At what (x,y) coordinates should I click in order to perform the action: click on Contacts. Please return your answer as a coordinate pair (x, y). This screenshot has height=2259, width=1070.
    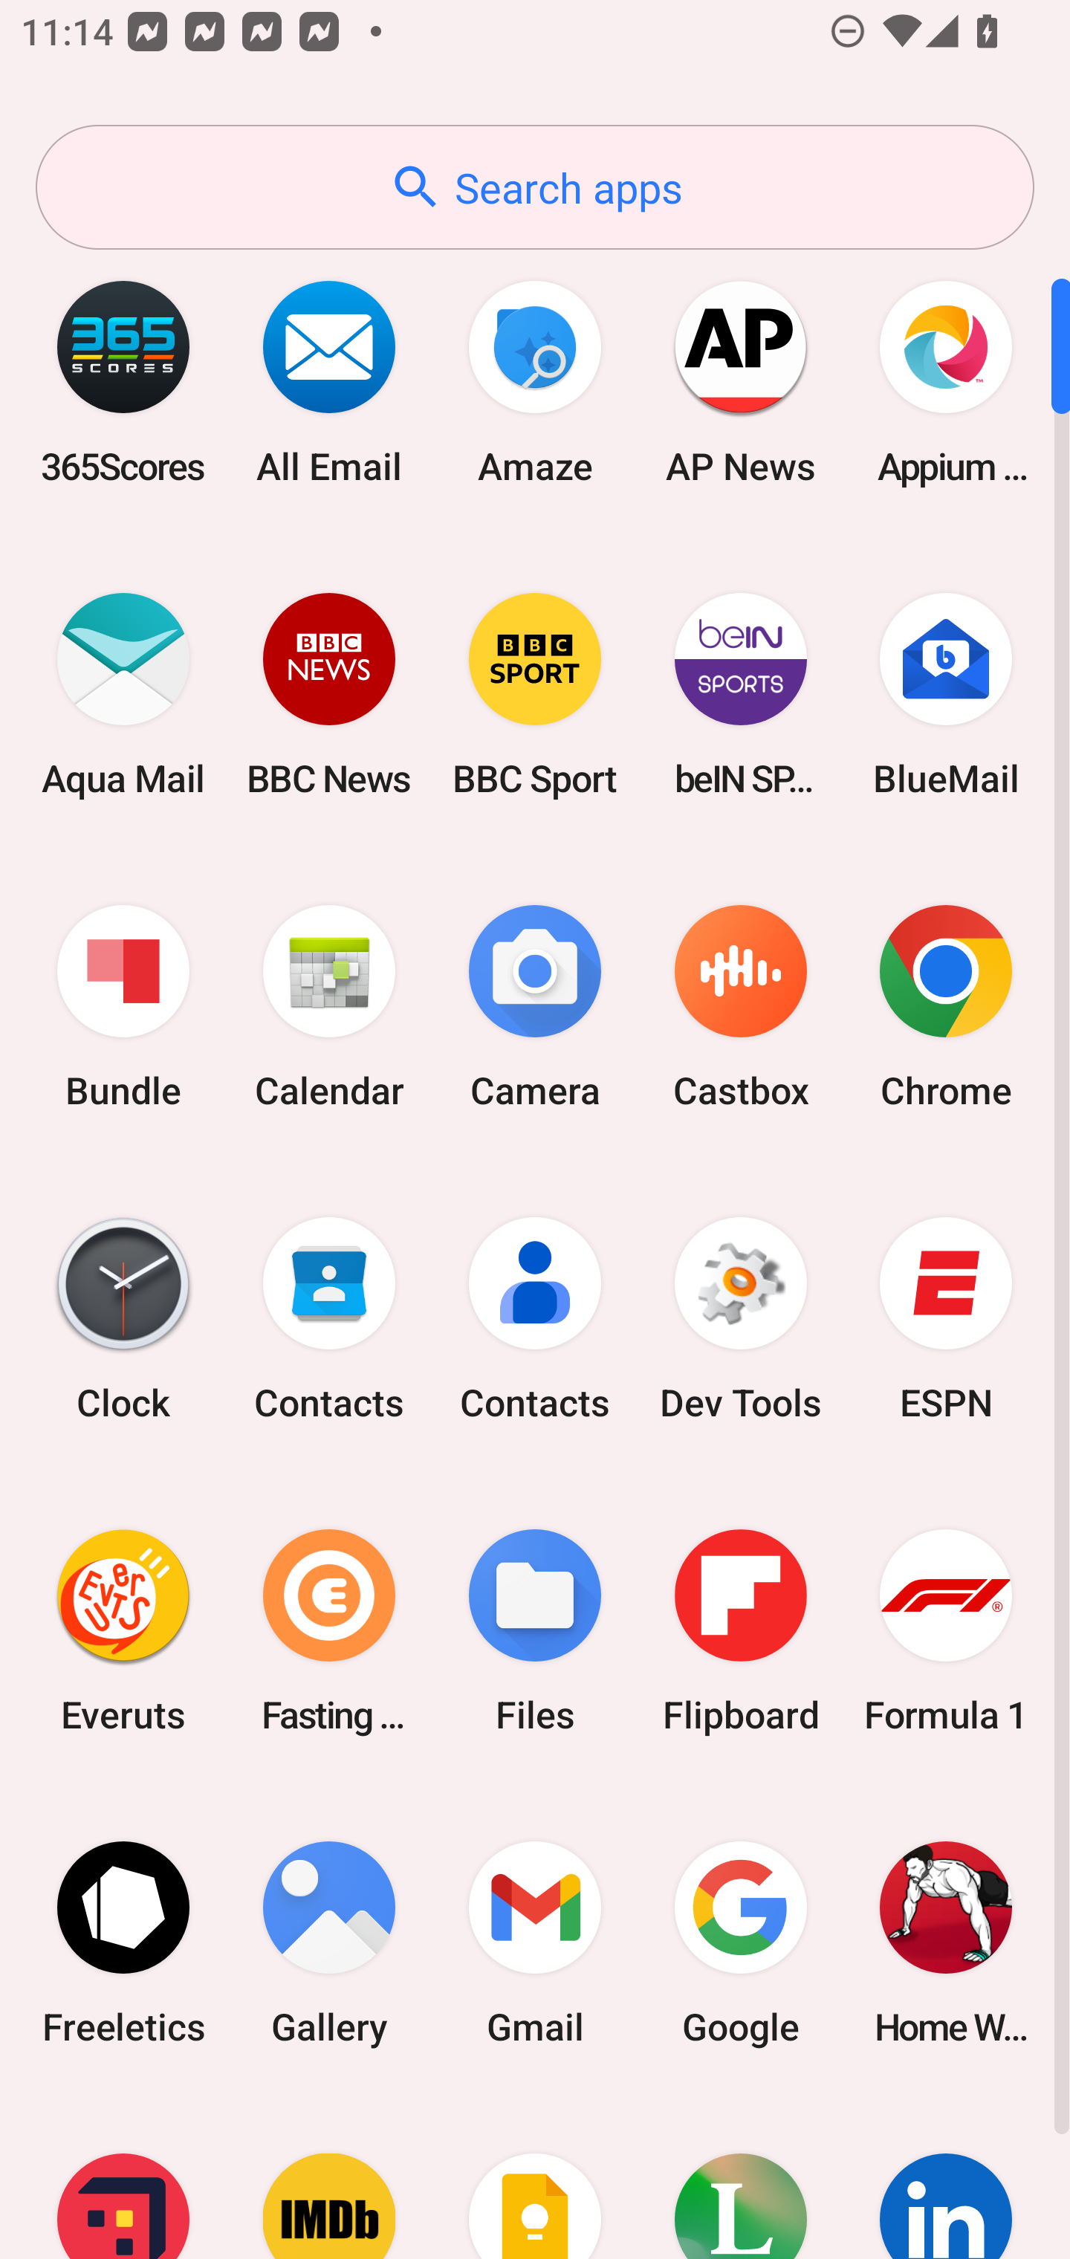
    Looking at the image, I should click on (329, 1319).